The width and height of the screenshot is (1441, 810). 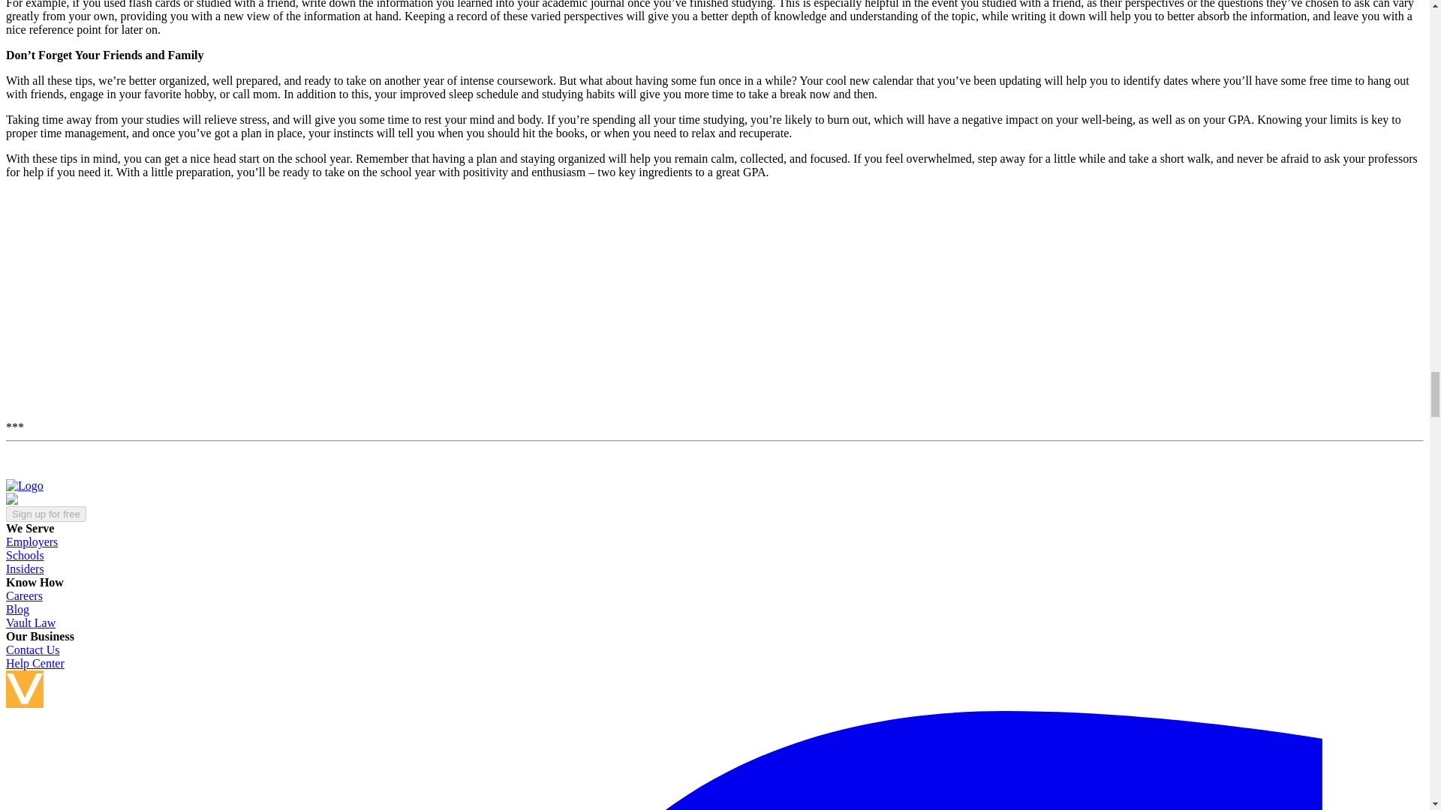 What do you see at coordinates (32, 541) in the screenshot?
I see `Employers` at bounding box center [32, 541].